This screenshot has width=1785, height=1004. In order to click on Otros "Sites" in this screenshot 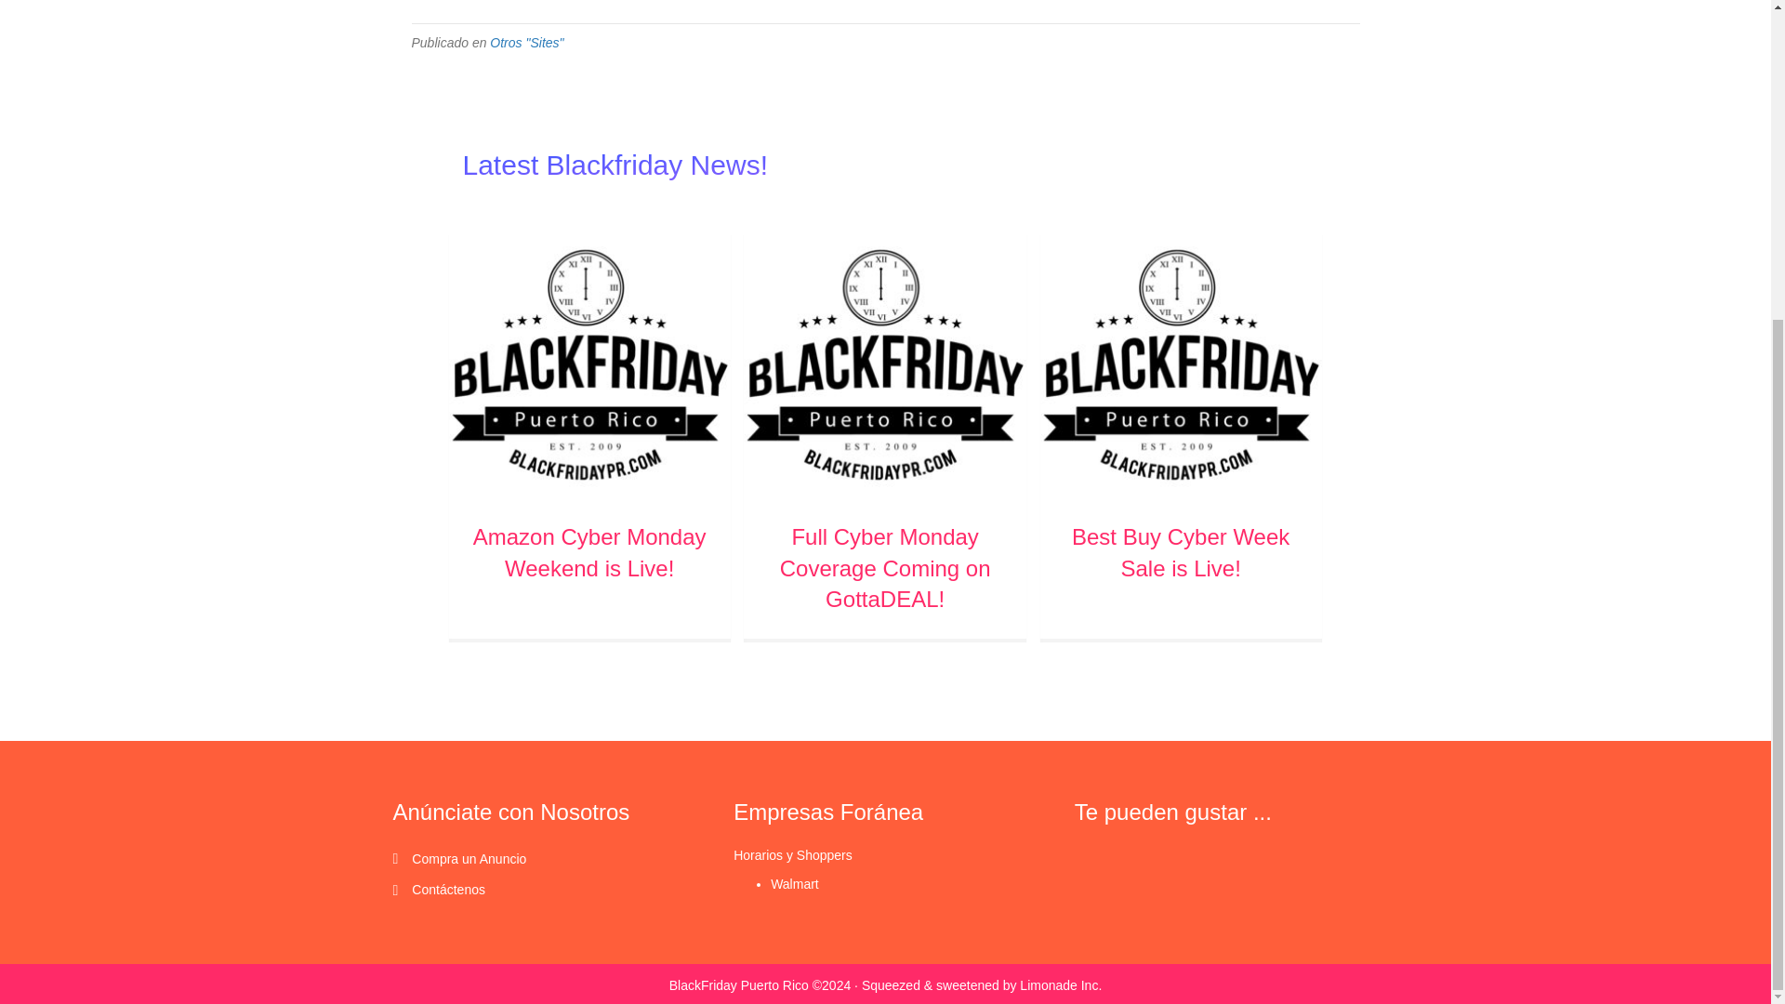, I will do `click(526, 43)`.